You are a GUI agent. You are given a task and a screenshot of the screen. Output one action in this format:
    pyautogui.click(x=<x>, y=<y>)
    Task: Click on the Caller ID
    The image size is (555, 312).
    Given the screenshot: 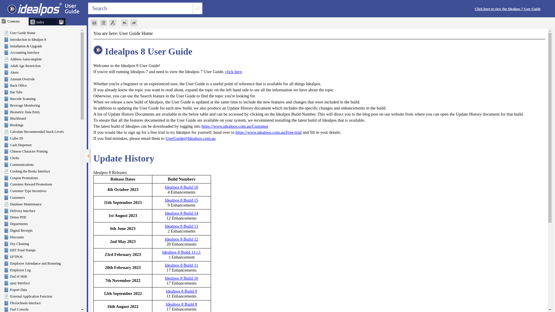 What is the action you would take?
    pyautogui.click(x=17, y=138)
    